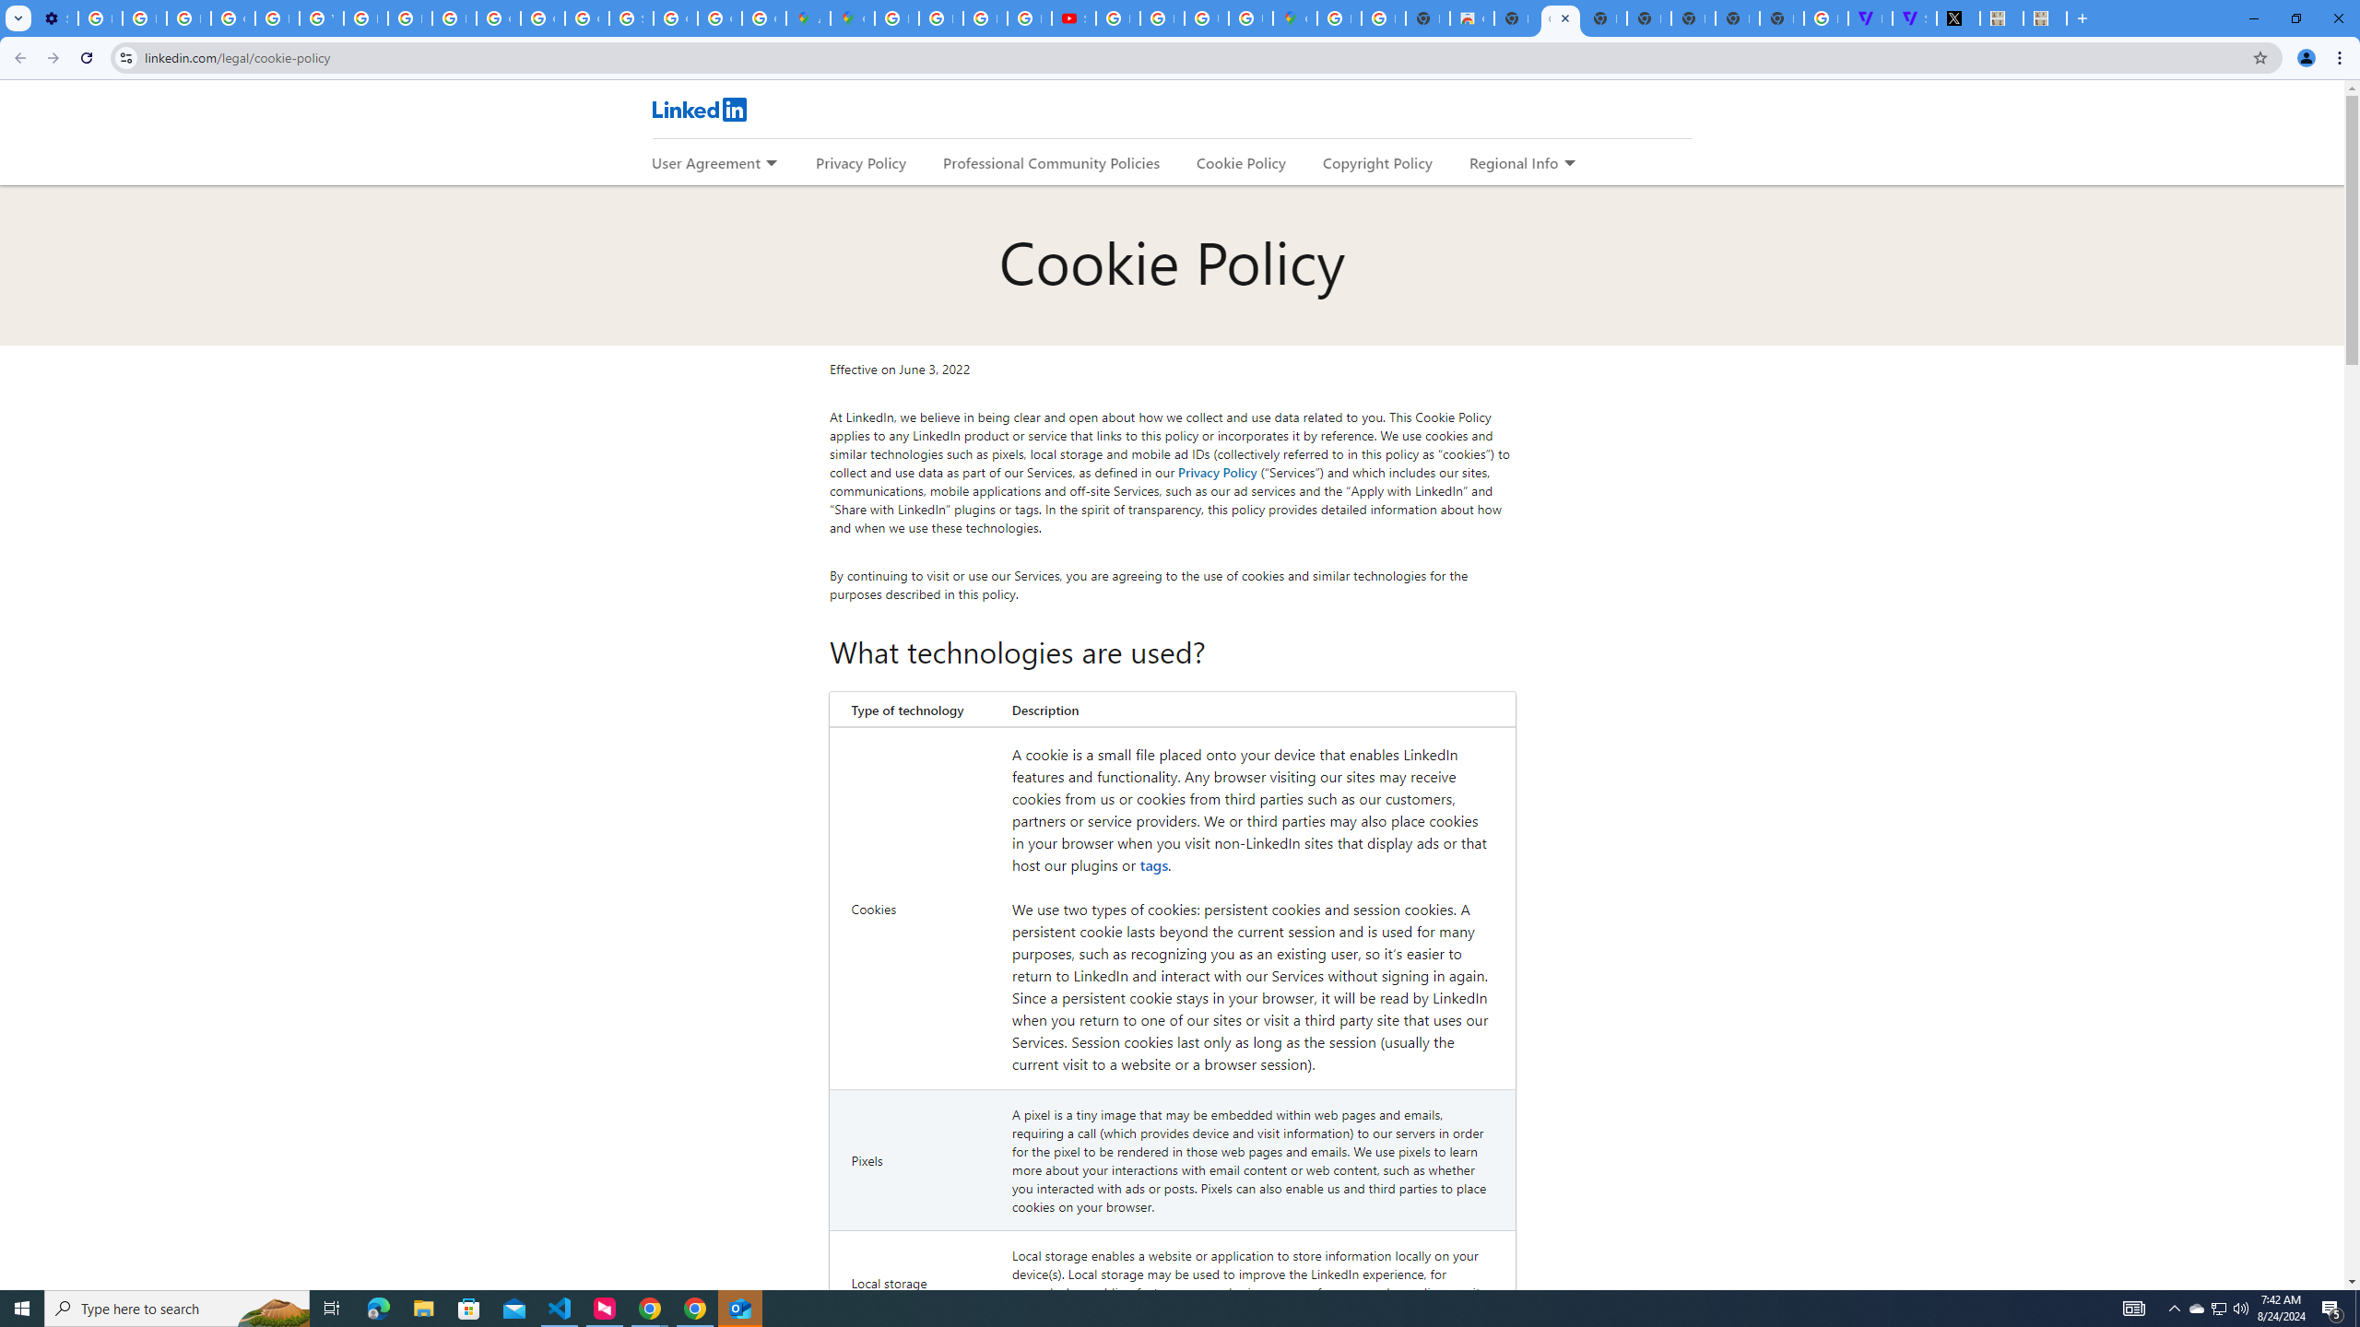 This screenshot has width=2360, height=1327. I want to click on Privacy Policy, so click(1217, 472).